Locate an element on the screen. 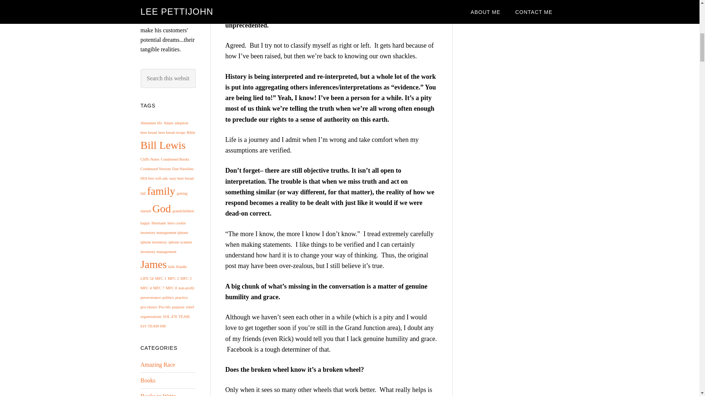 The image size is (705, 396). beer bread is located at coordinates (148, 133).